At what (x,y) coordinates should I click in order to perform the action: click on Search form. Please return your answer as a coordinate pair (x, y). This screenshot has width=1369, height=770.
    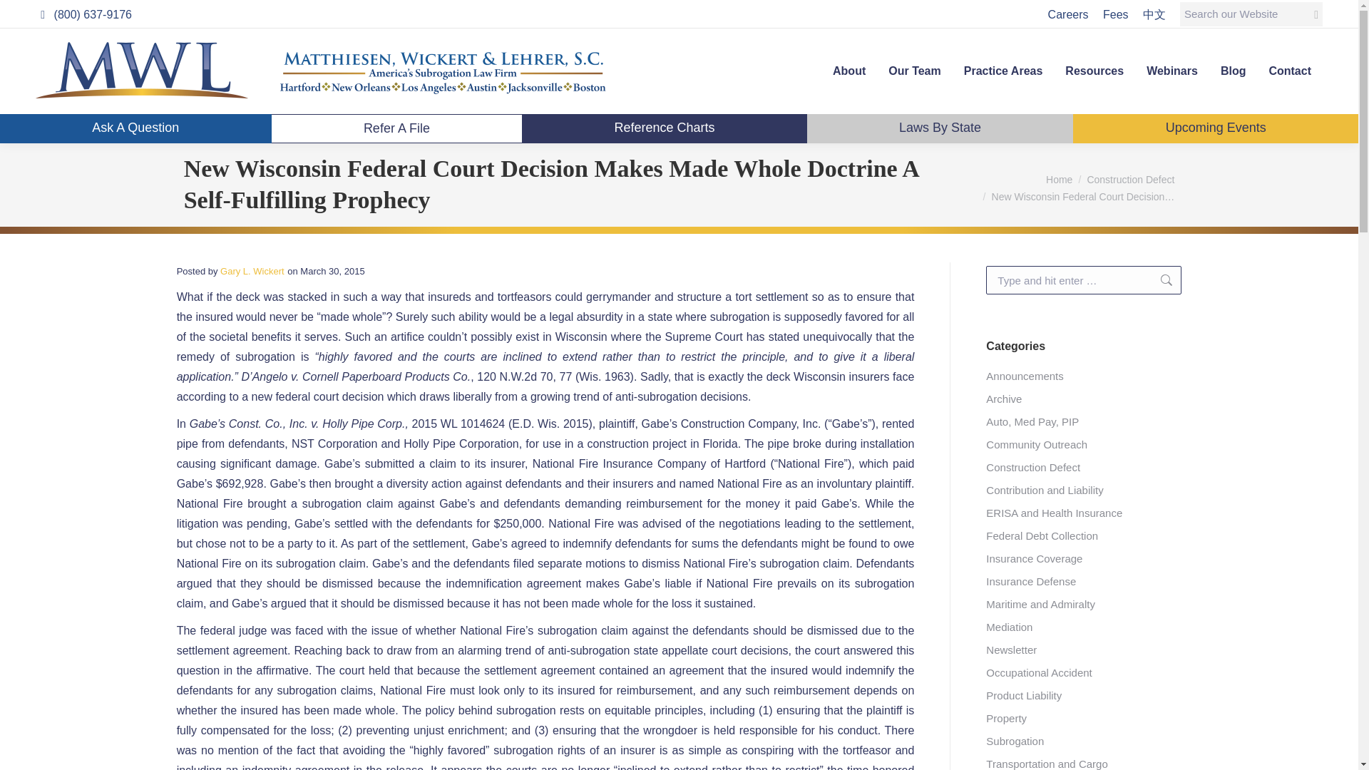
    Looking at the image, I should click on (1251, 14).